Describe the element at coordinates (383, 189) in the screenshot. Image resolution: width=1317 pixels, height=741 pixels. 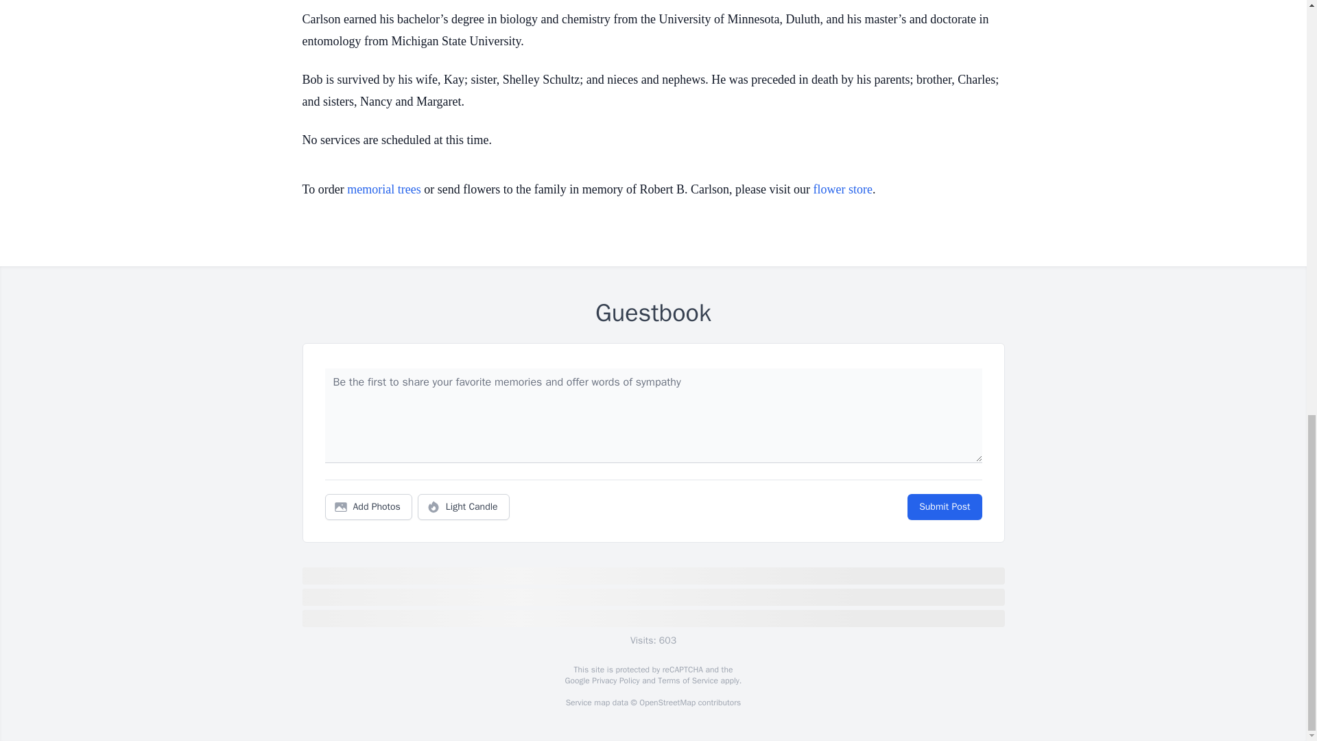
I see `memorial trees` at that location.